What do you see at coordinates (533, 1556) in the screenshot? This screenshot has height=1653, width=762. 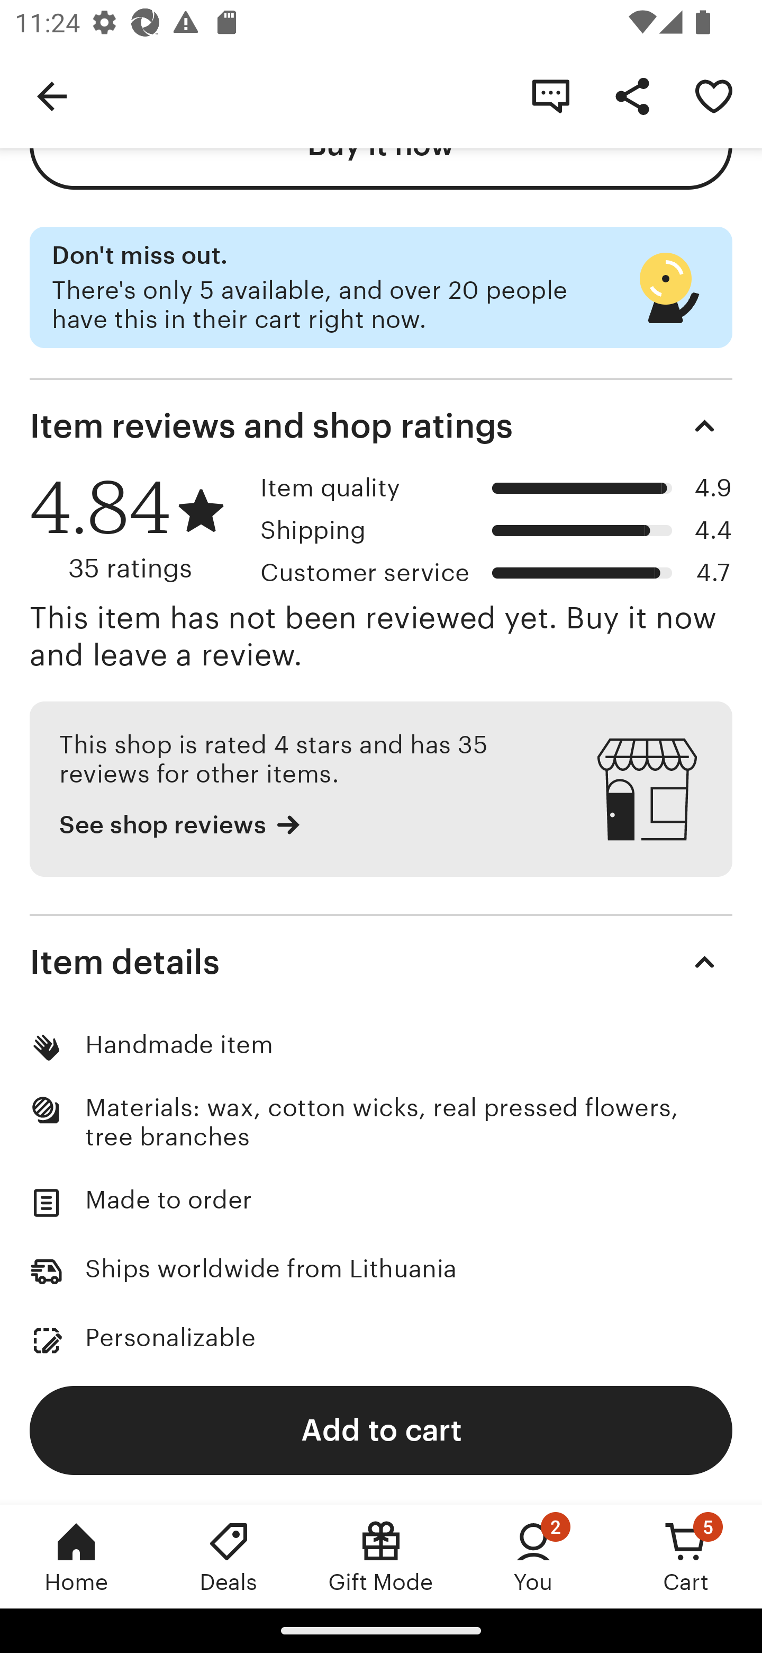 I see `You, 2 new notifications You` at bounding box center [533, 1556].